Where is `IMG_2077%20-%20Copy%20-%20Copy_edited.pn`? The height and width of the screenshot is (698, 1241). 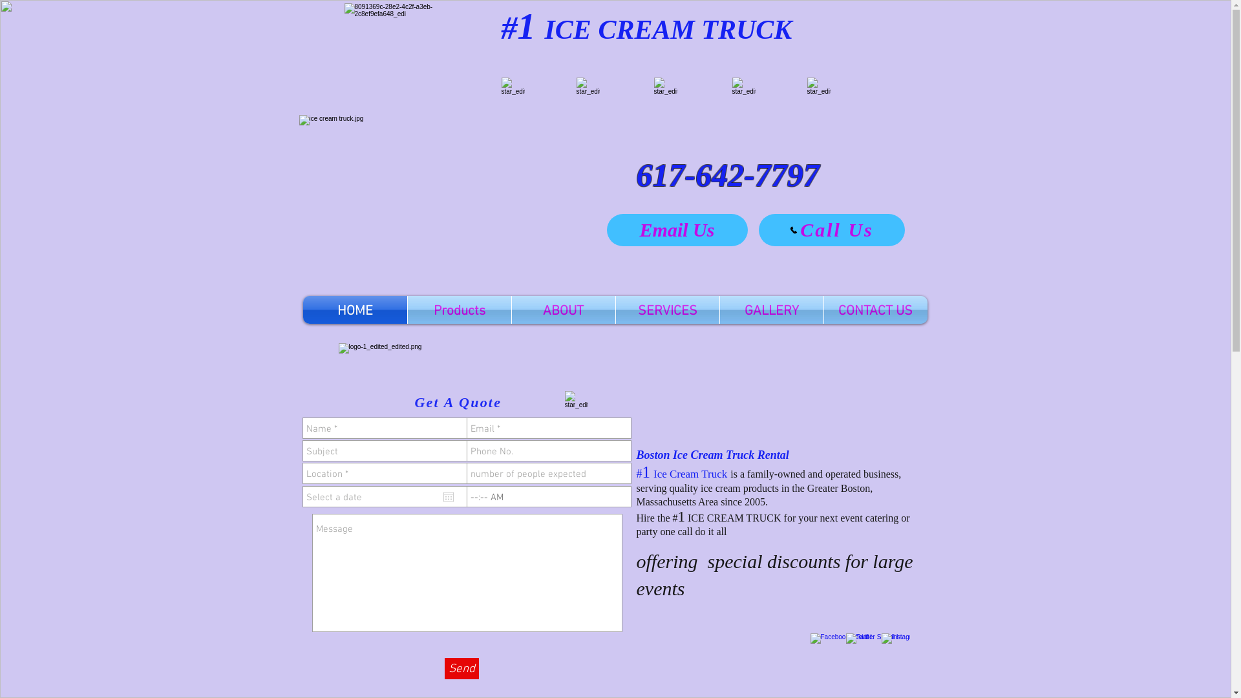
IMG_2077%20-%20Copy%20-%20Copy_edited.pn is located at coordinates (666, 89).